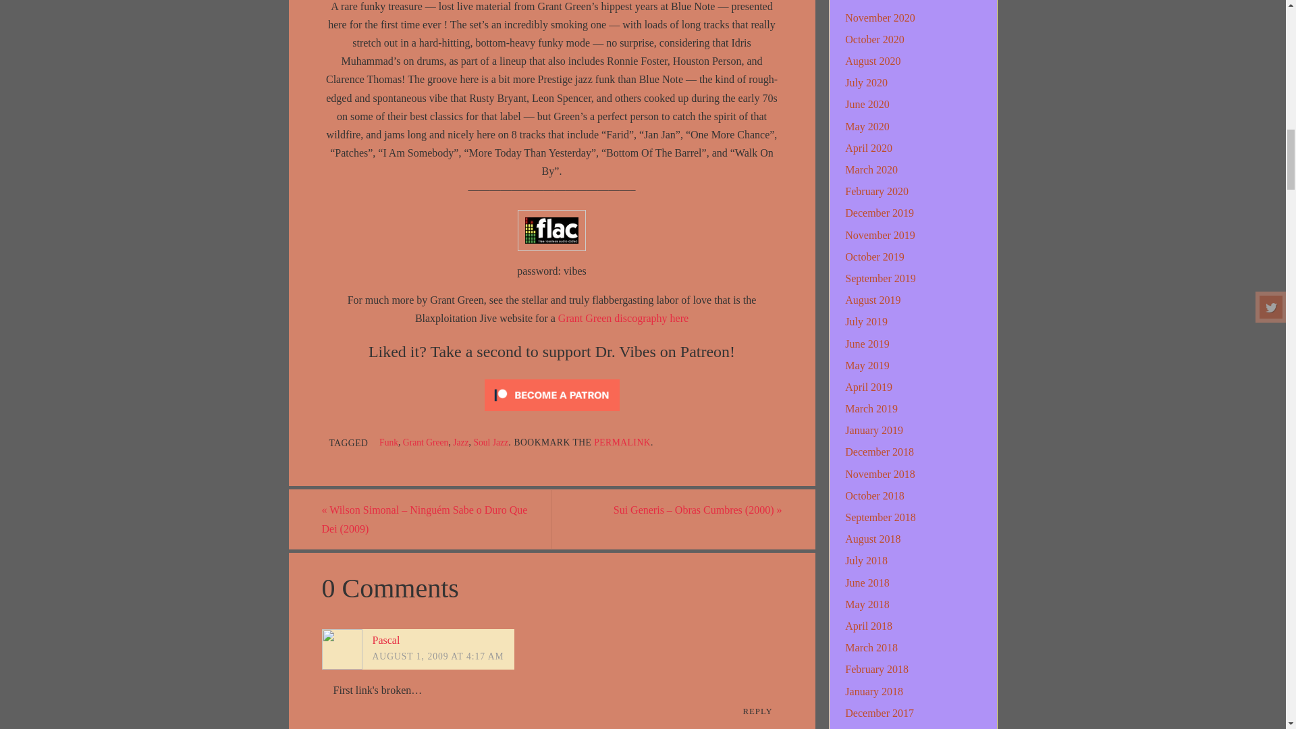 The image size is (1296, 729). Describe the element at coordinates (622, 443) in the screenshot. I see `PERMALINK` at that location.